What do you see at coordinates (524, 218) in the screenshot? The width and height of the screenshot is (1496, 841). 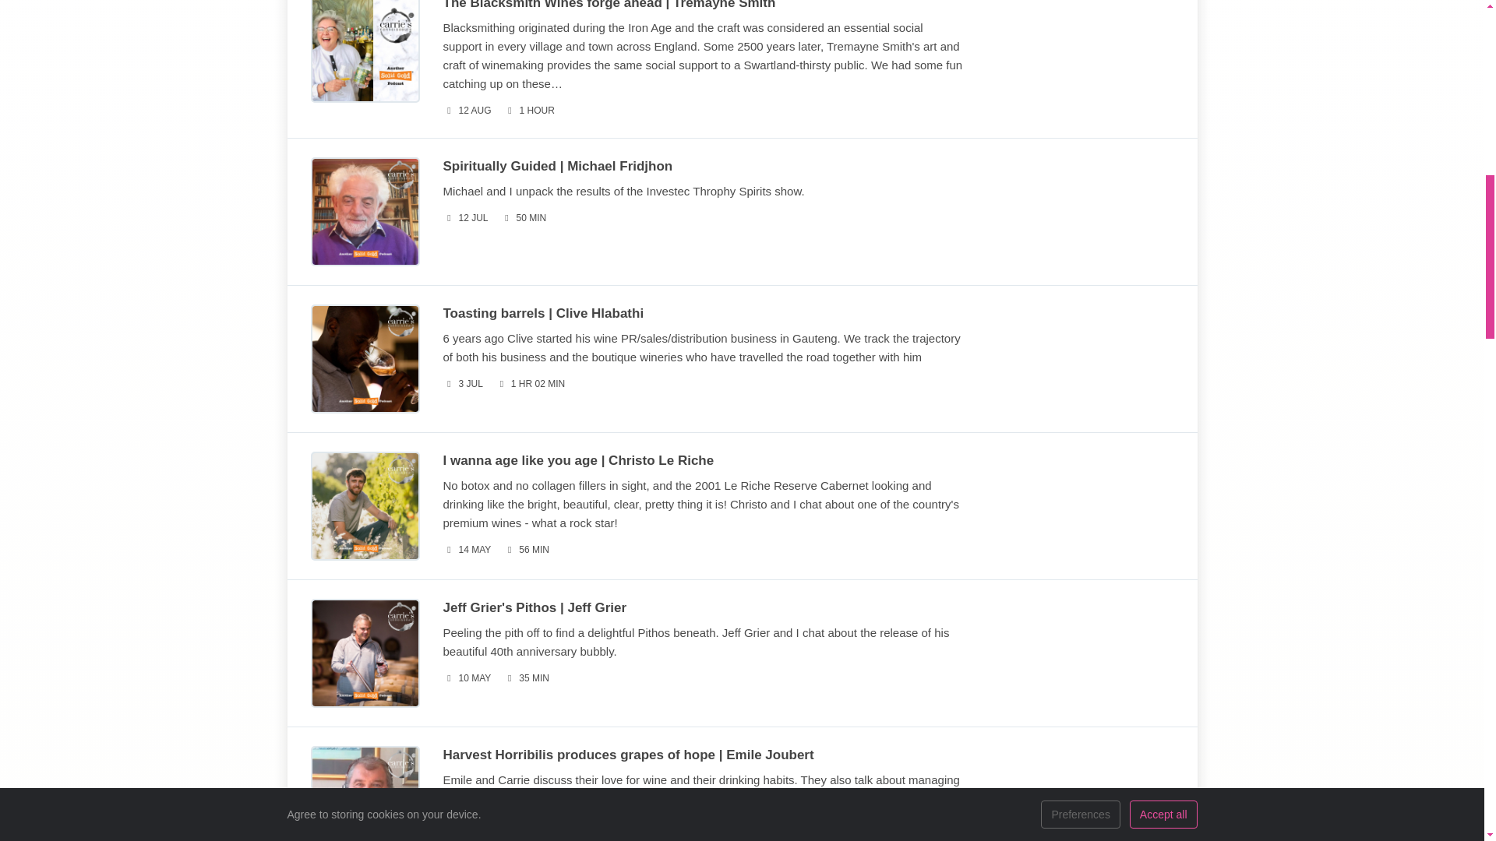 I see `Duration` at bounding box center [524, 218].